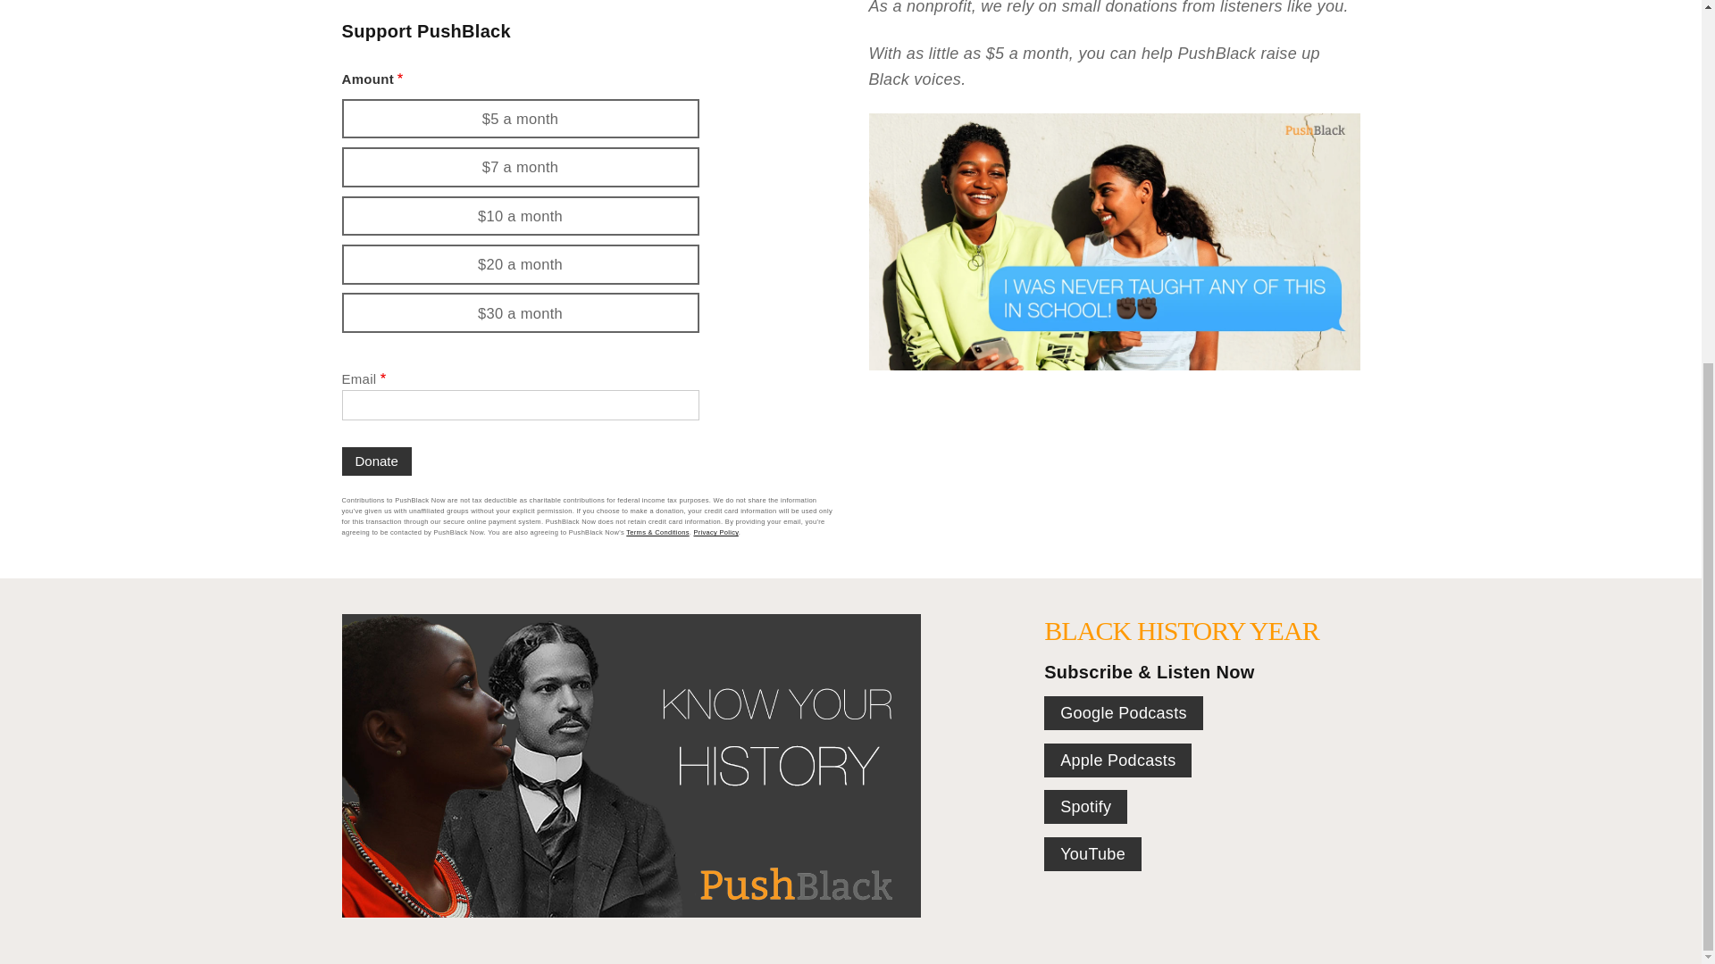 Image resolution: width=1715 pixels, height=964 pixels. I want to click on Donate, so click(376, 461).